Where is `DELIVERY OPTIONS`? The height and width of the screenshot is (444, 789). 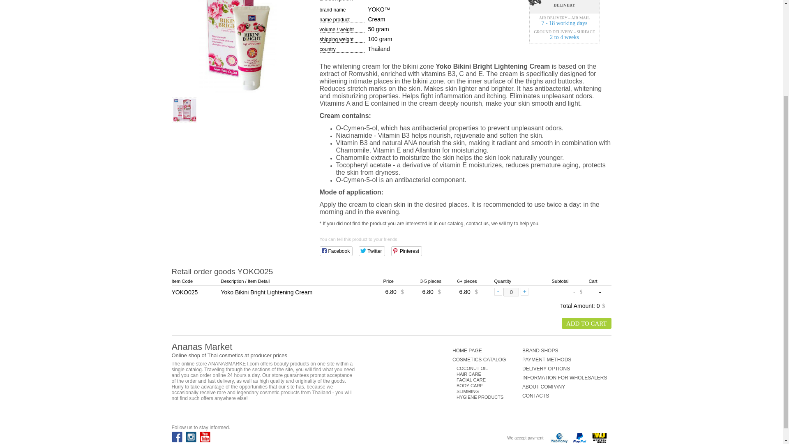
DELIVERY OPTIONS is located at coordinates (565, 368).